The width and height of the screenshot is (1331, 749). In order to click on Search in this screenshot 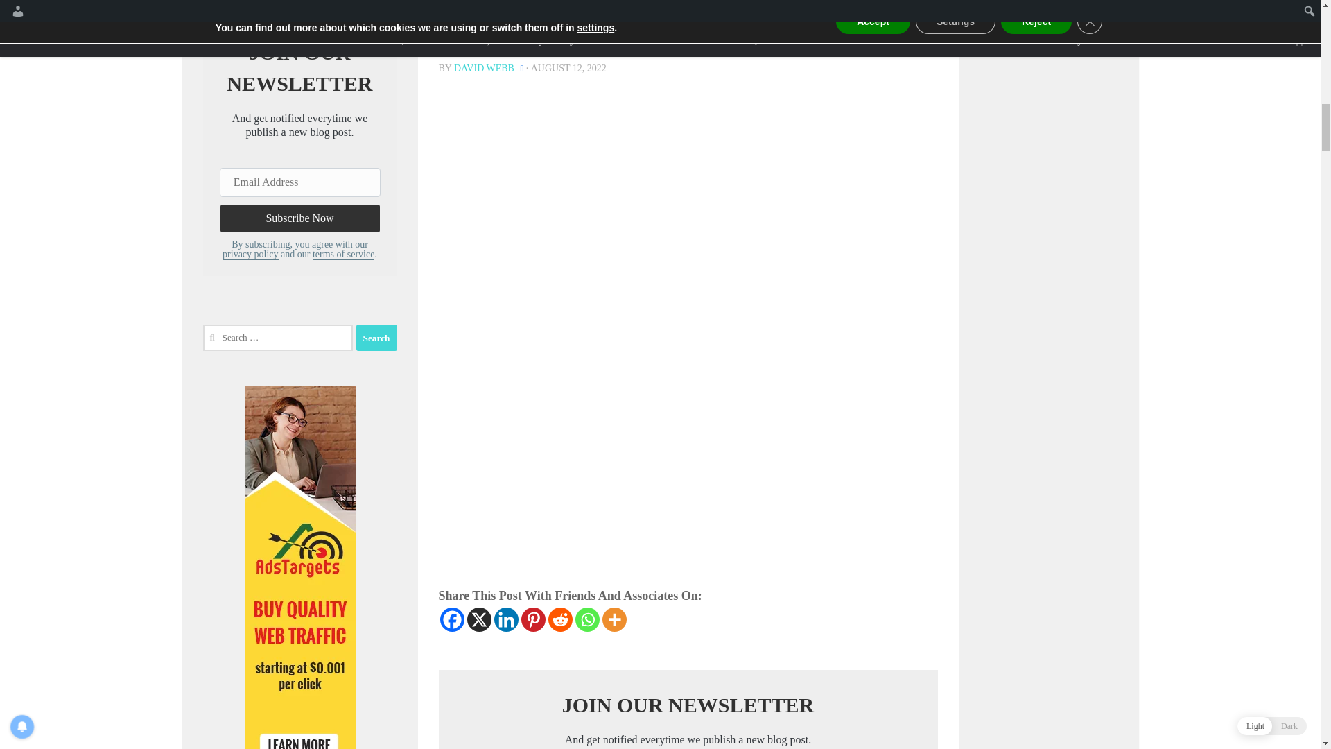, I will do `click(376, 337)`.